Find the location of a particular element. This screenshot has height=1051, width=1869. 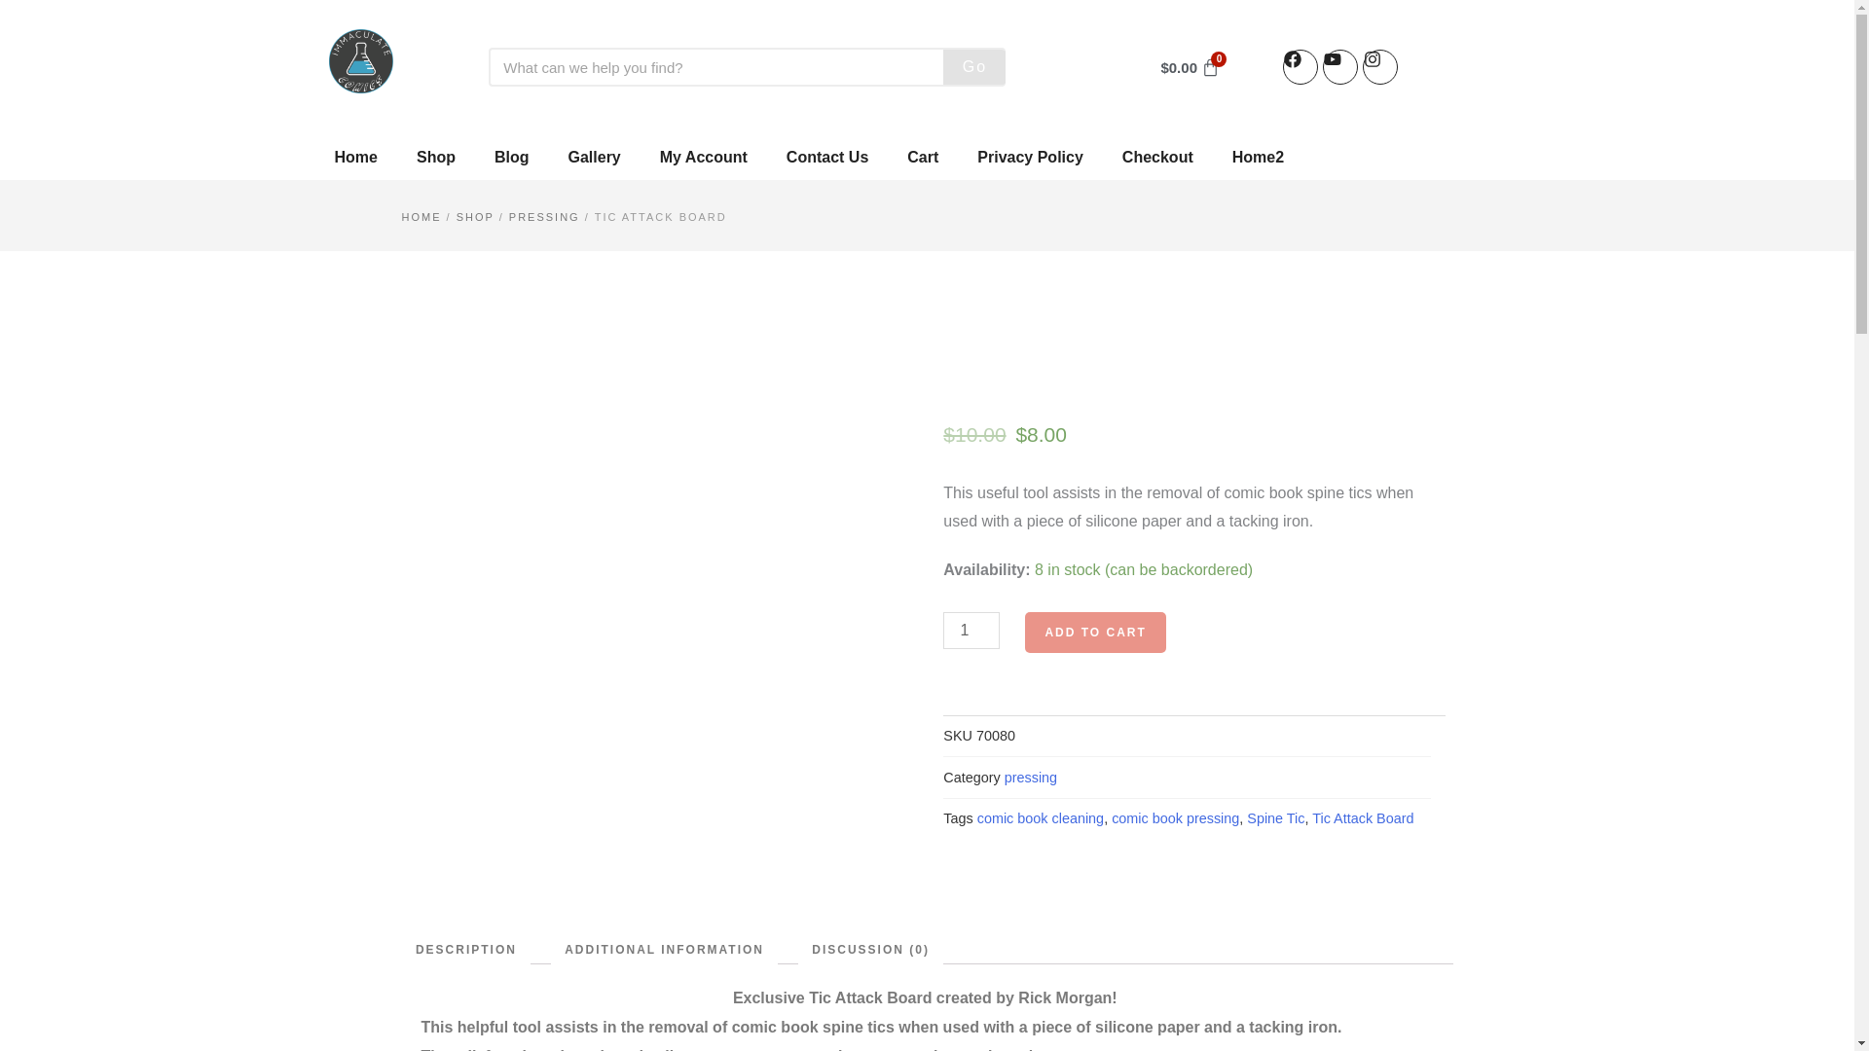

1 is located at coordinates (971, 631).